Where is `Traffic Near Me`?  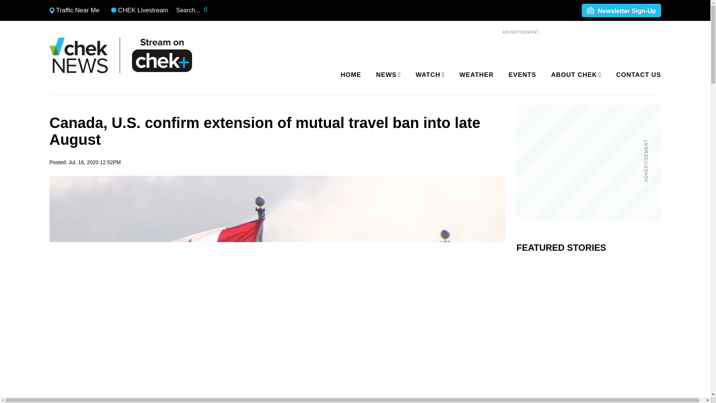
Traffic Near Me is located at coordinates (74, 10).